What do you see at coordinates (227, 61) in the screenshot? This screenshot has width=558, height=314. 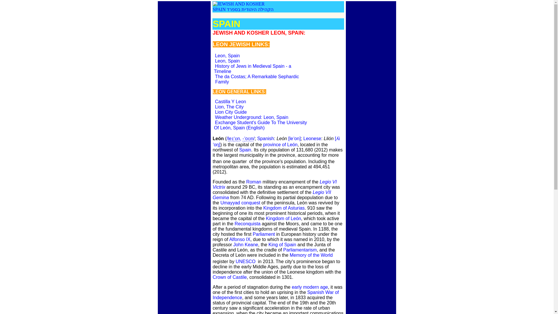 I see `Legio VI Victrix` at bounding box center [227, 61].